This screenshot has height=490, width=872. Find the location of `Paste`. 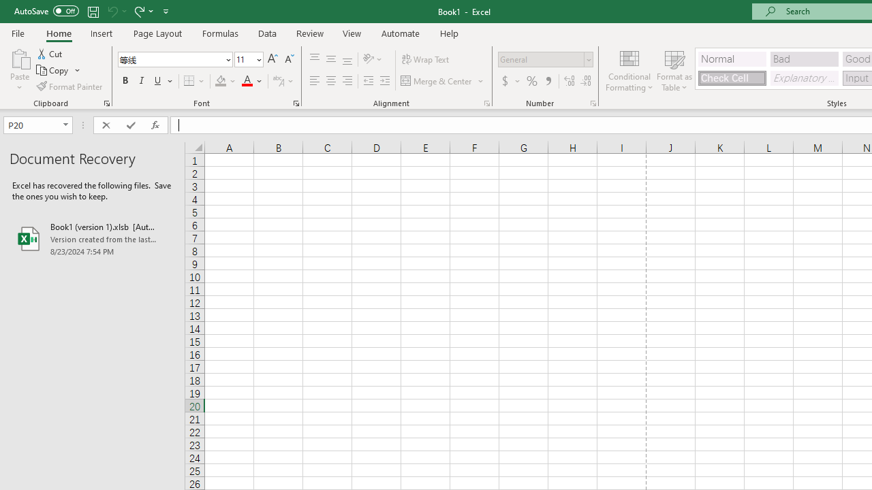

Paste is located at coordinates (19, 57).